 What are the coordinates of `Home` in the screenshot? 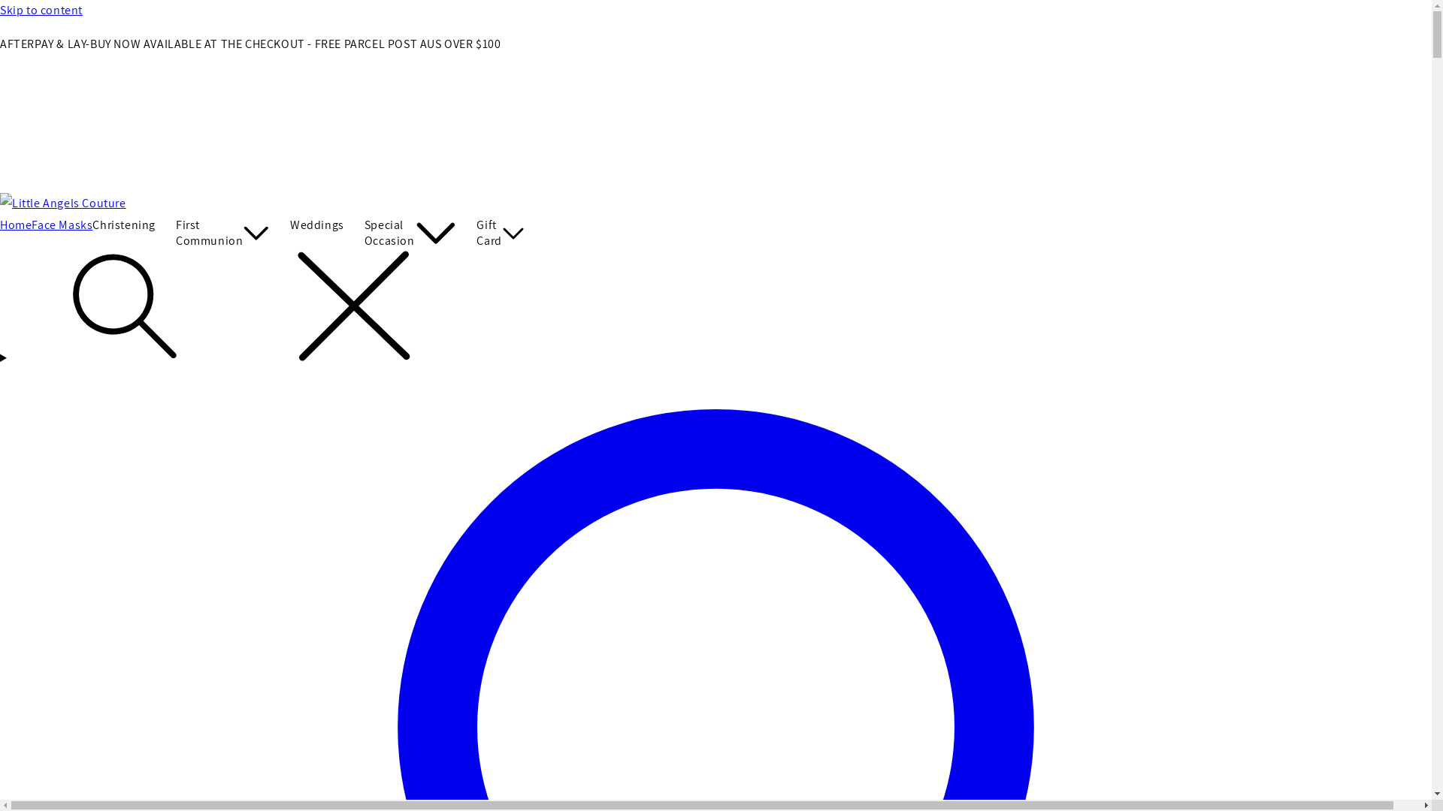 It's located at (16, 225).